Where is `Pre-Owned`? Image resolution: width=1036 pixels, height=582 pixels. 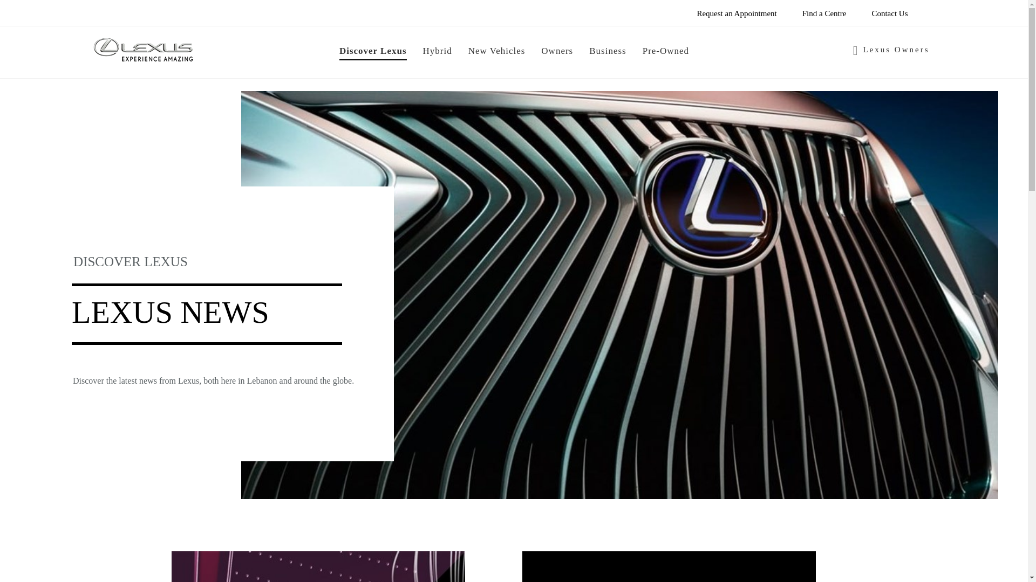
Pre-Owned is located at coordinates (665, 53).